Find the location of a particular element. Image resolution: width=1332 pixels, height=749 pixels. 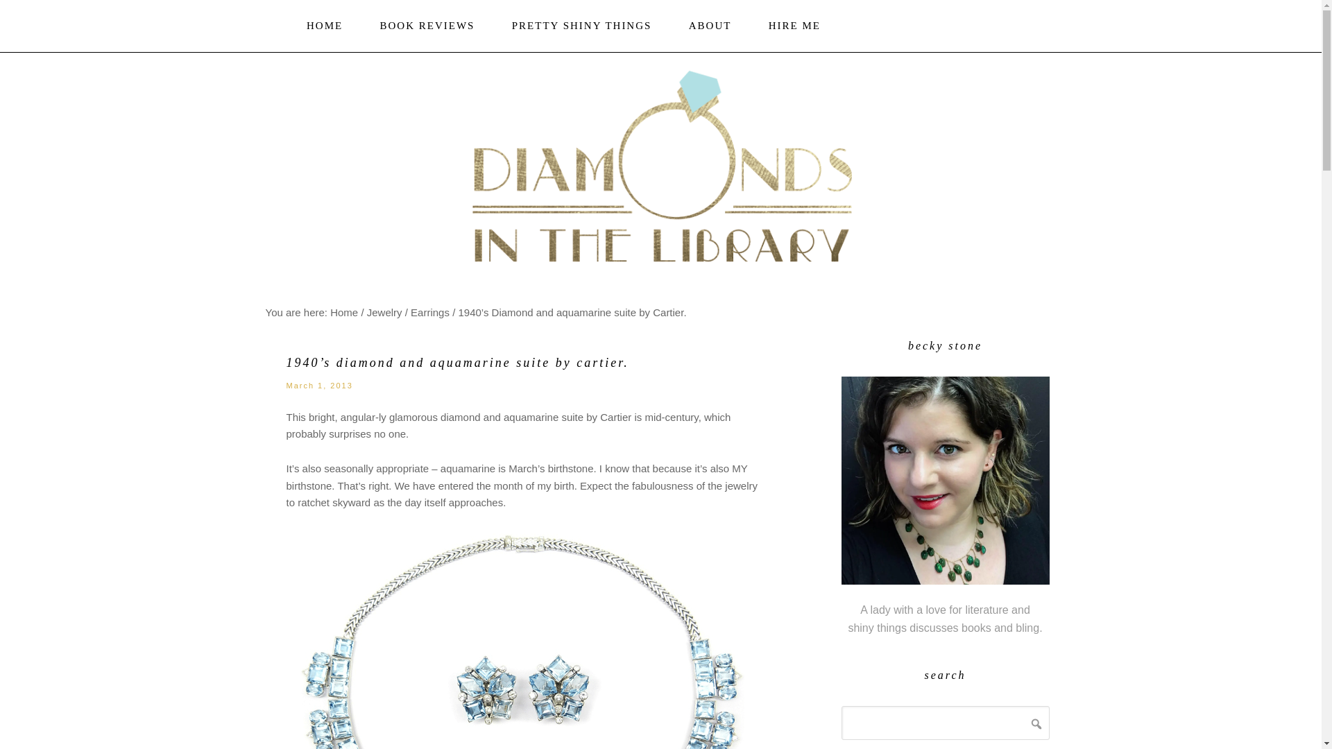

BOOK REVIEWS is located at coordinates (427, 26).